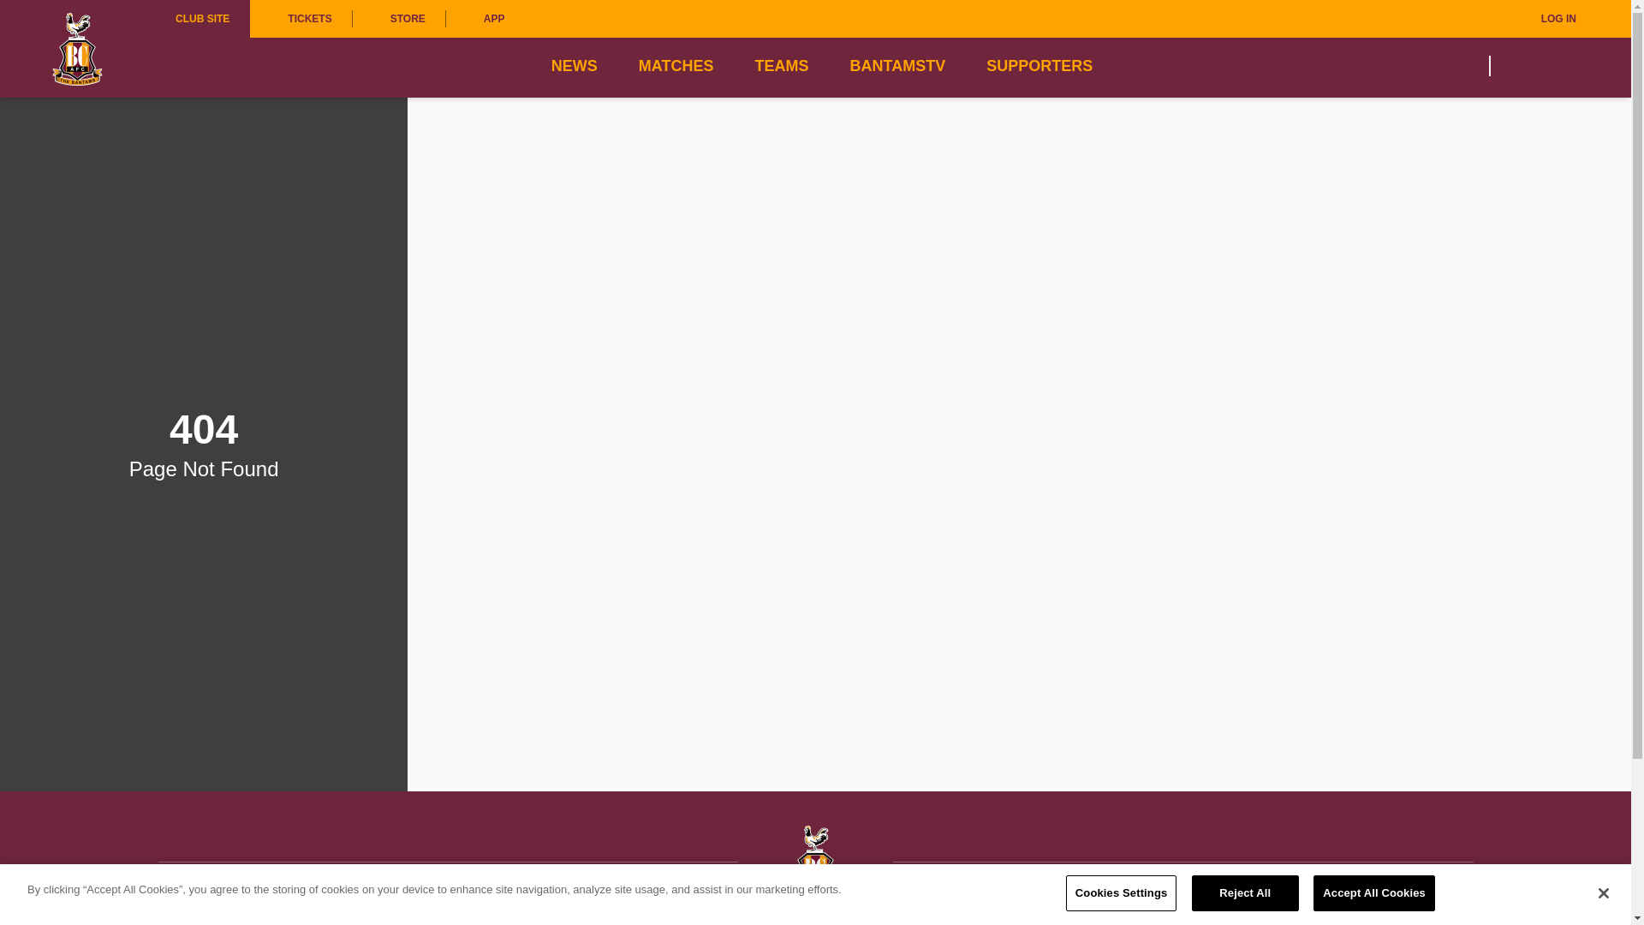  What do you see at coordinates (485, 19) in the screenshot?
I see `APP` at bounding box center [485, 19].